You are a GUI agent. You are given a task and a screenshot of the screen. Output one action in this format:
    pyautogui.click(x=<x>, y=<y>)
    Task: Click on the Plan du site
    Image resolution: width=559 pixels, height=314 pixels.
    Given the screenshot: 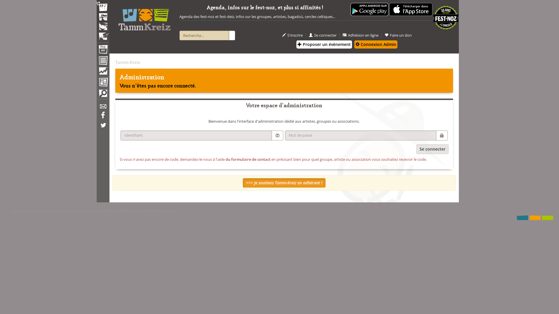 What is the action you would take?
    pyautogui.click(x=33, y=211)
    